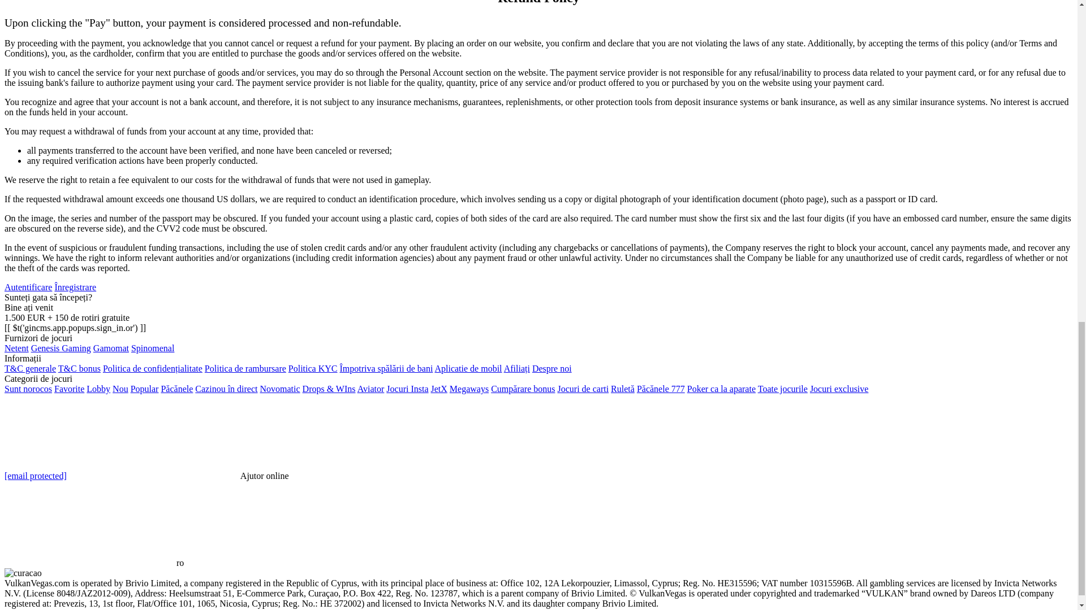  I want to click on Politica KYC, so click(313, 368).